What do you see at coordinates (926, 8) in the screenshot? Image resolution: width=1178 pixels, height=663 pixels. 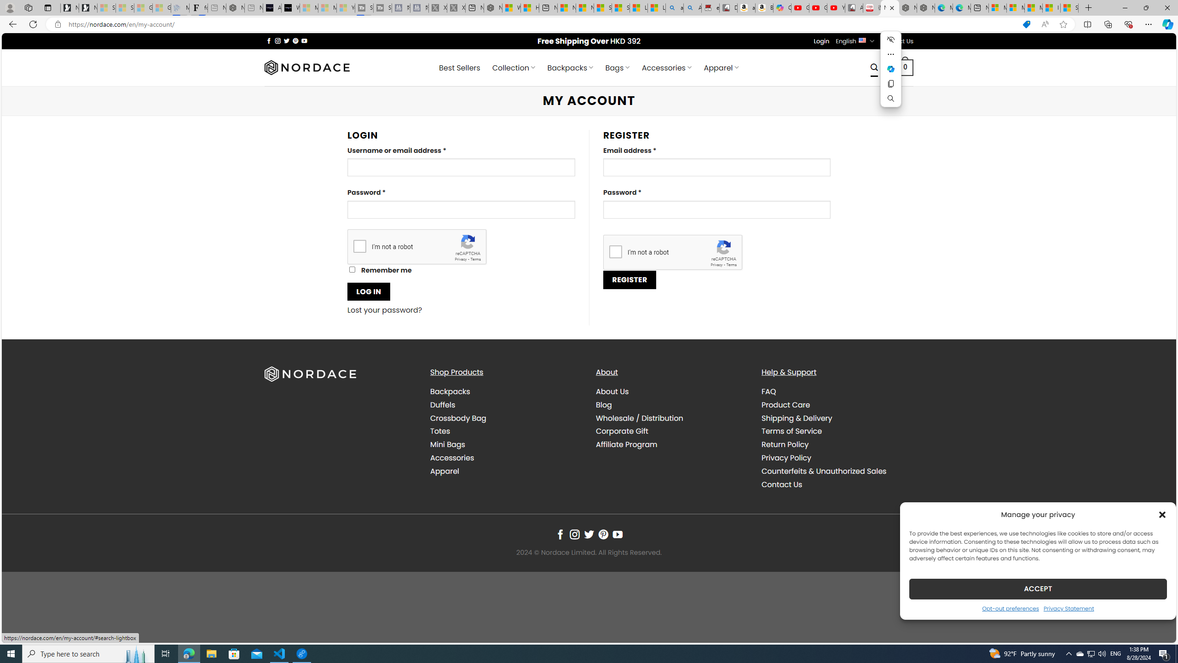 I see `Nordace - Nordace has arrived Hong Kong` at bounding box center [926, 8].